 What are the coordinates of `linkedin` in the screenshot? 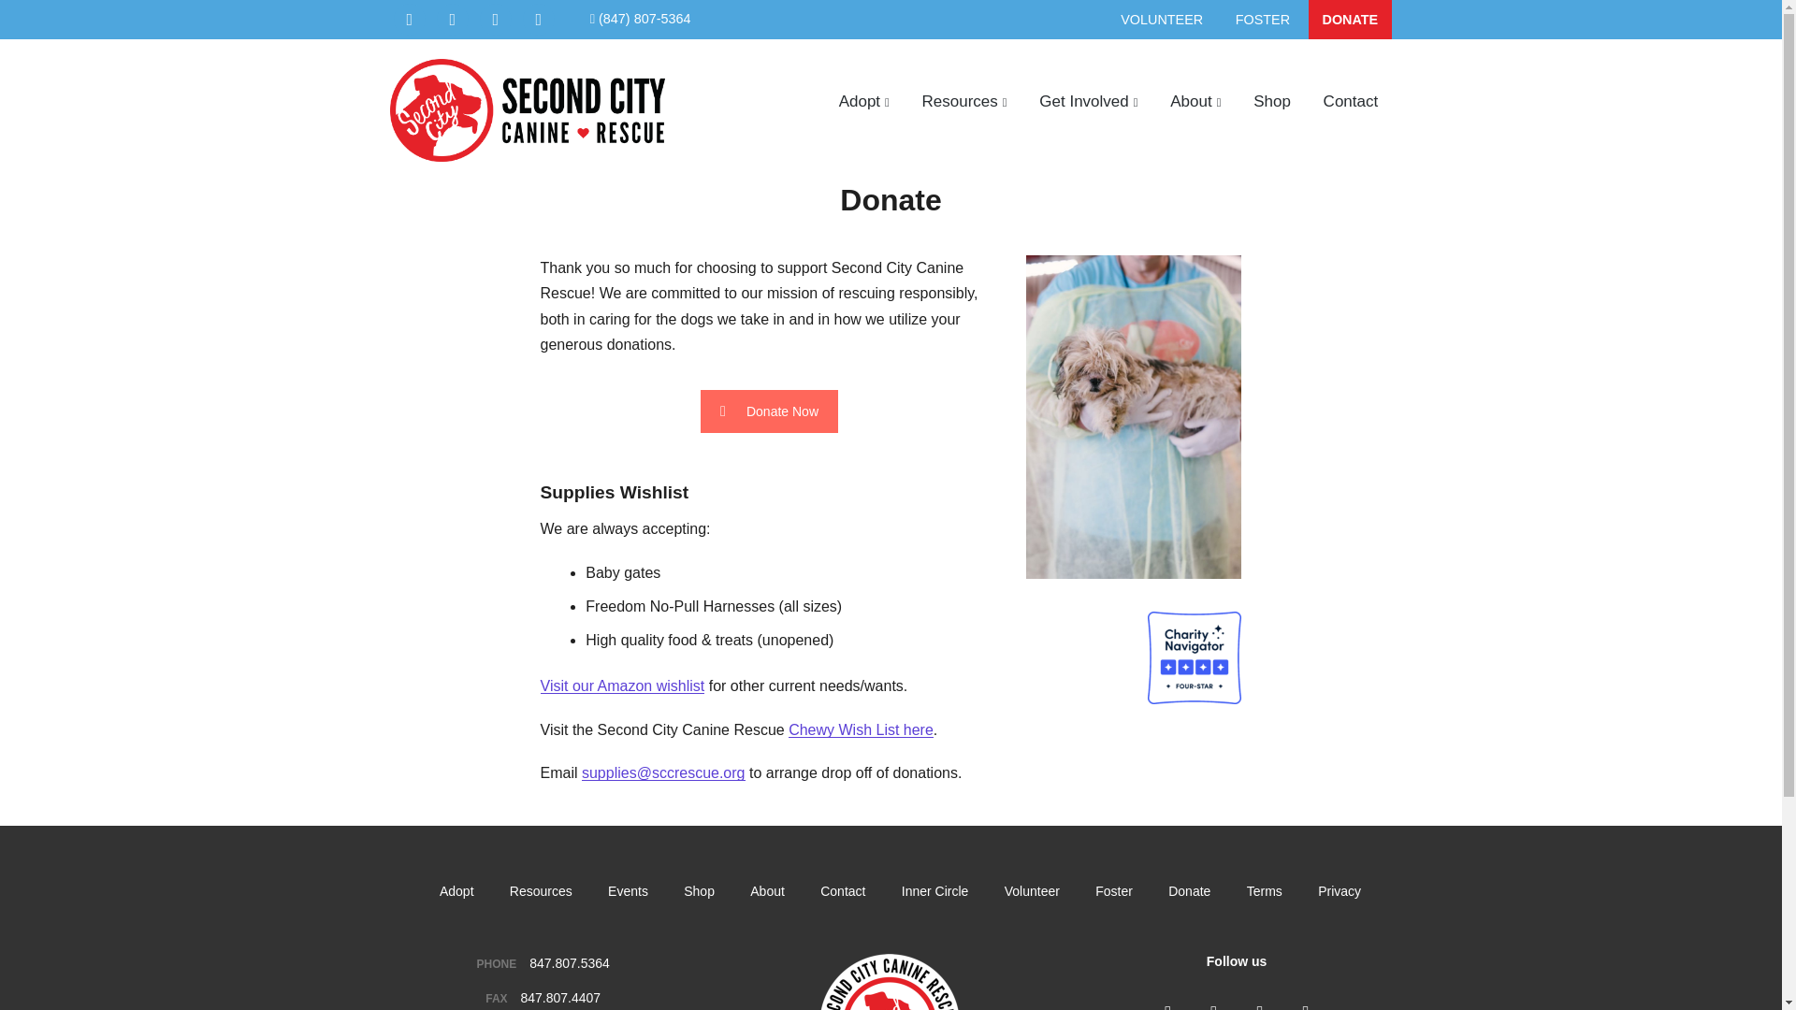 It's located at (496, 19).